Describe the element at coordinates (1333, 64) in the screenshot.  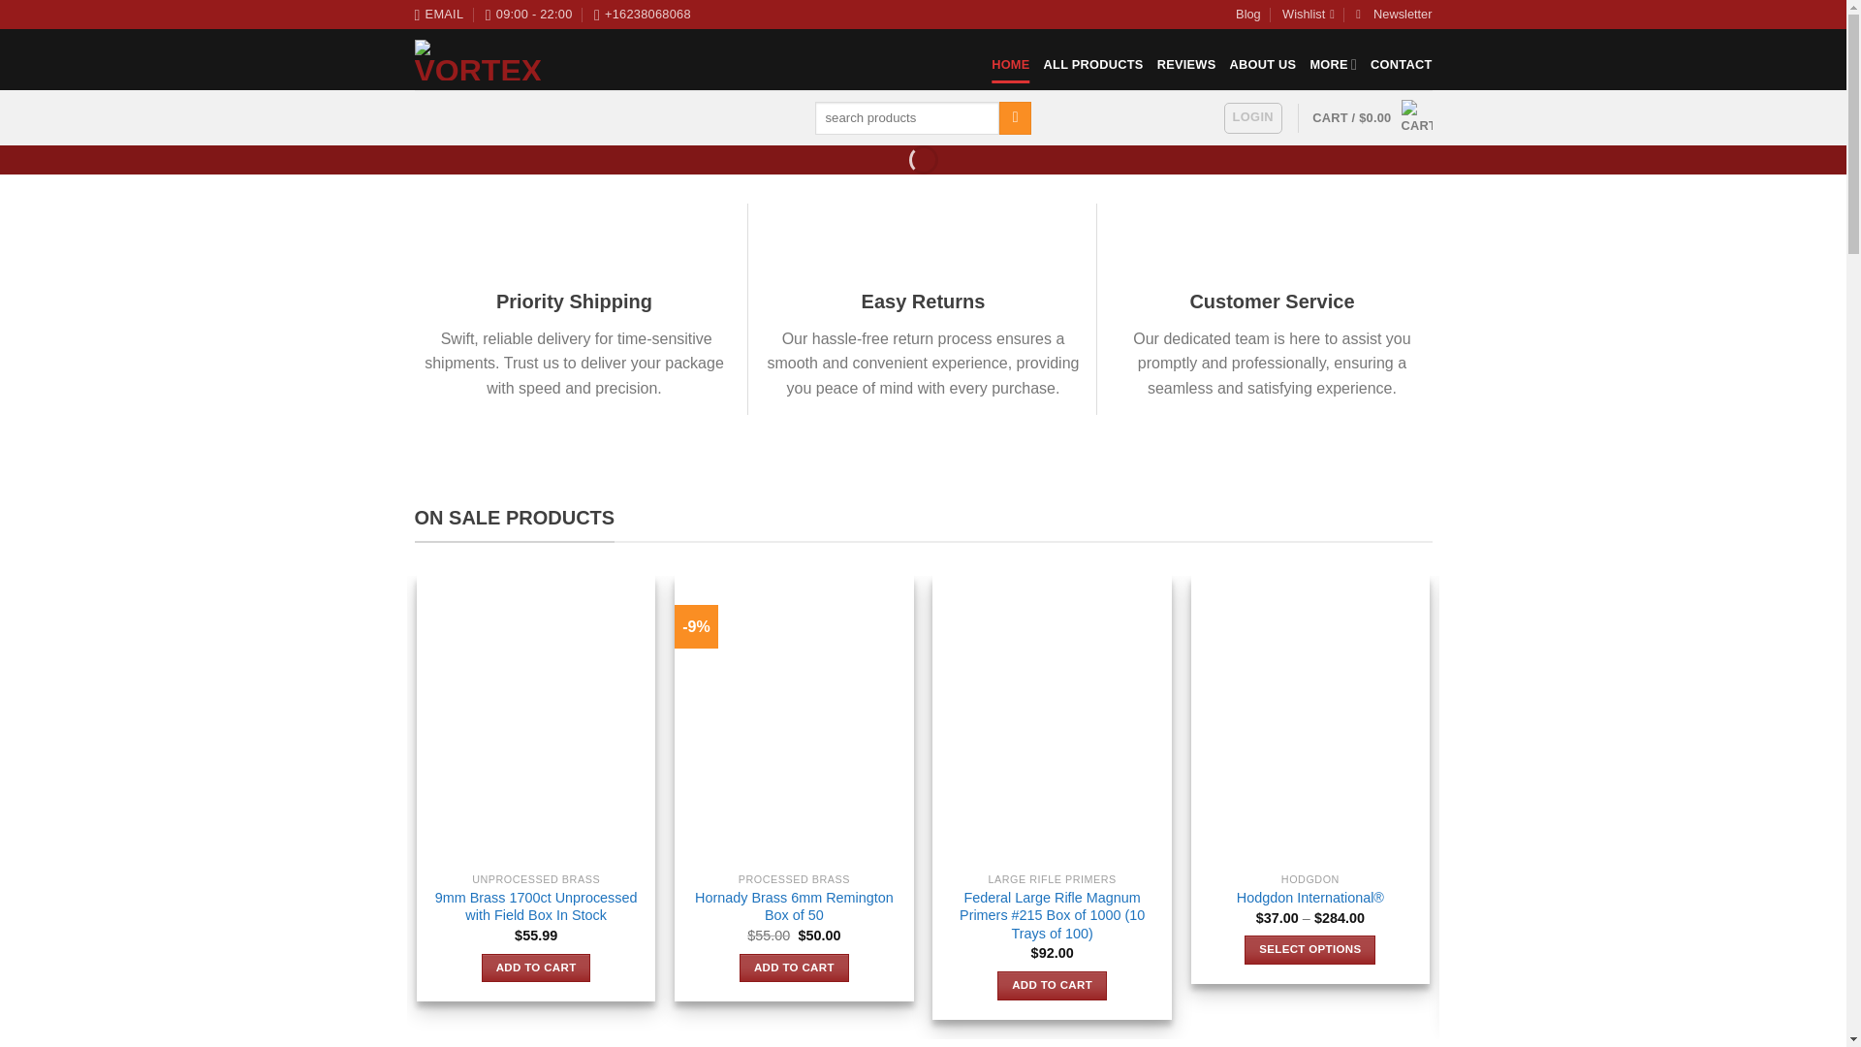
I see `MORE` at that location.